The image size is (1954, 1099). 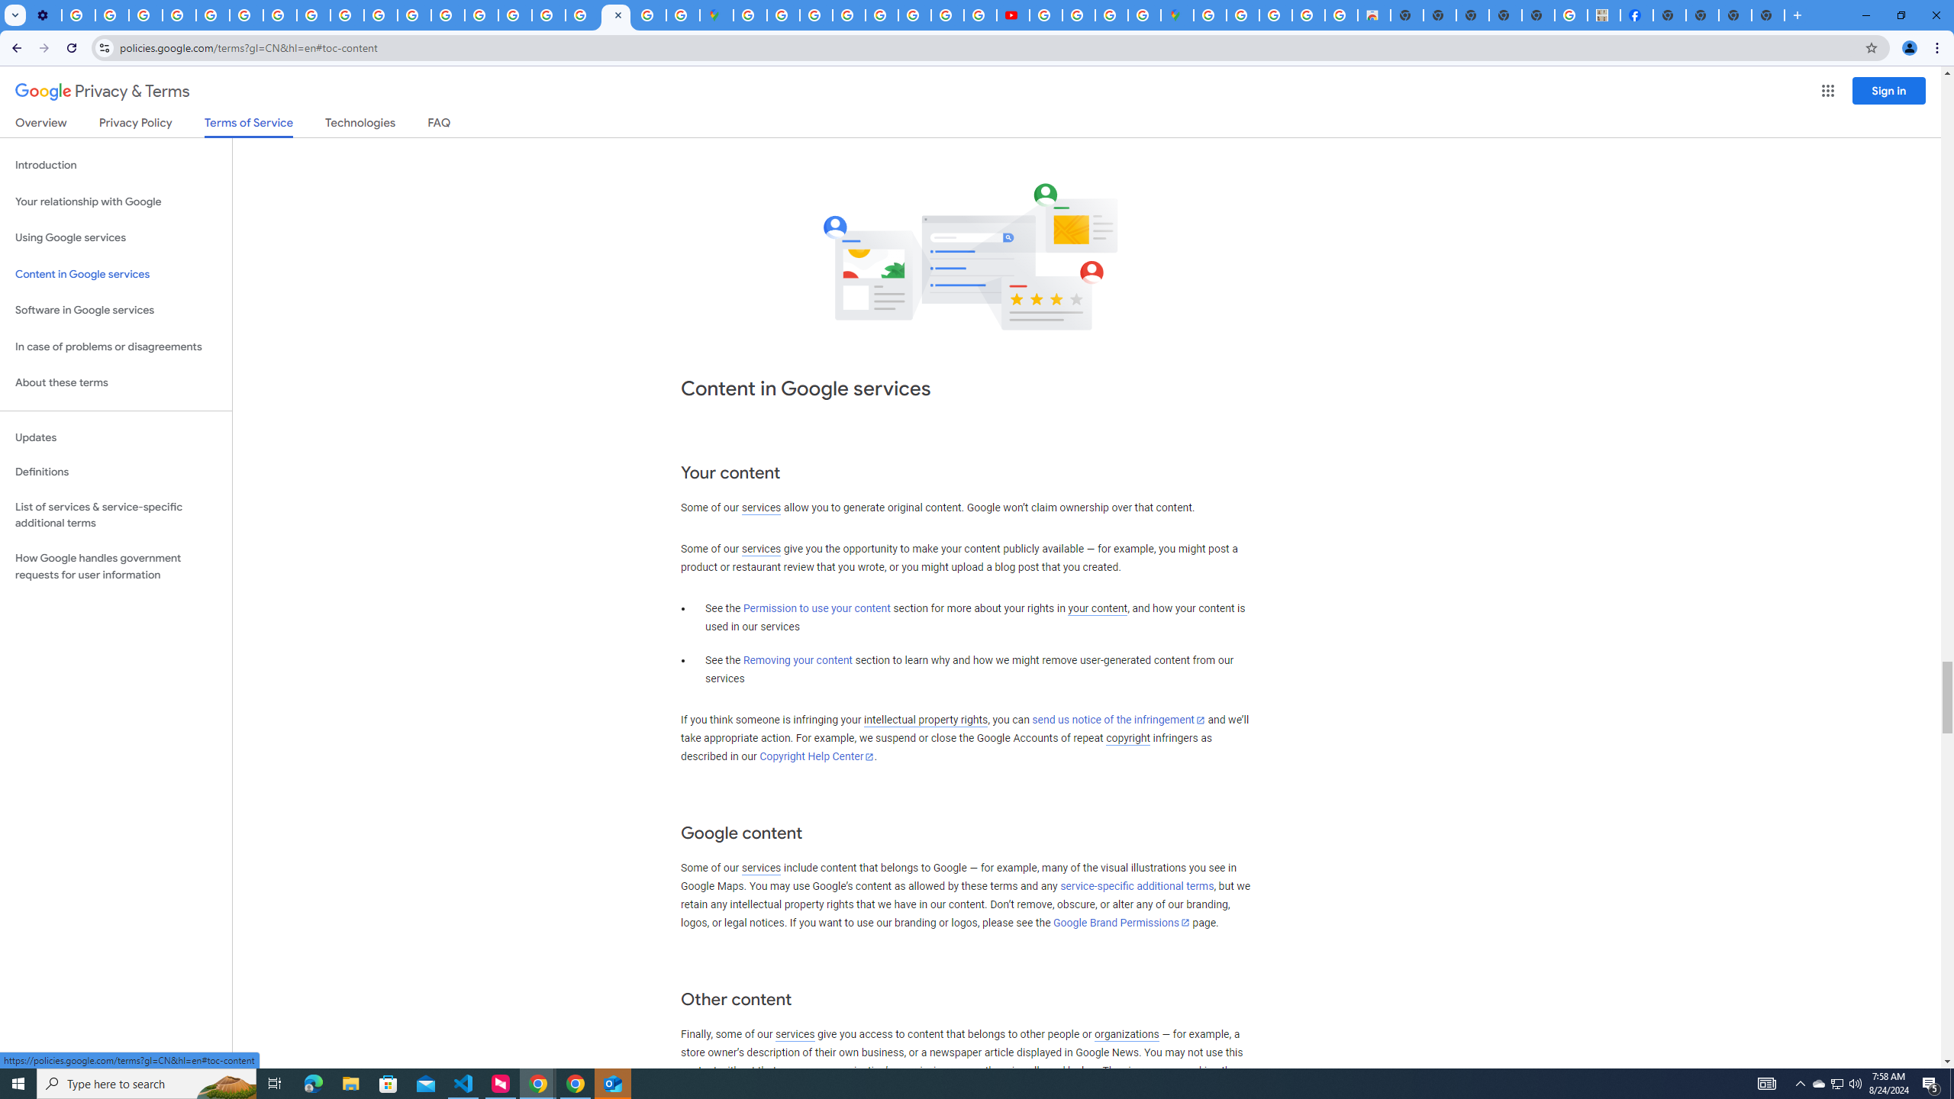 I want to click on New Tab, so click(x=1669, y=15).